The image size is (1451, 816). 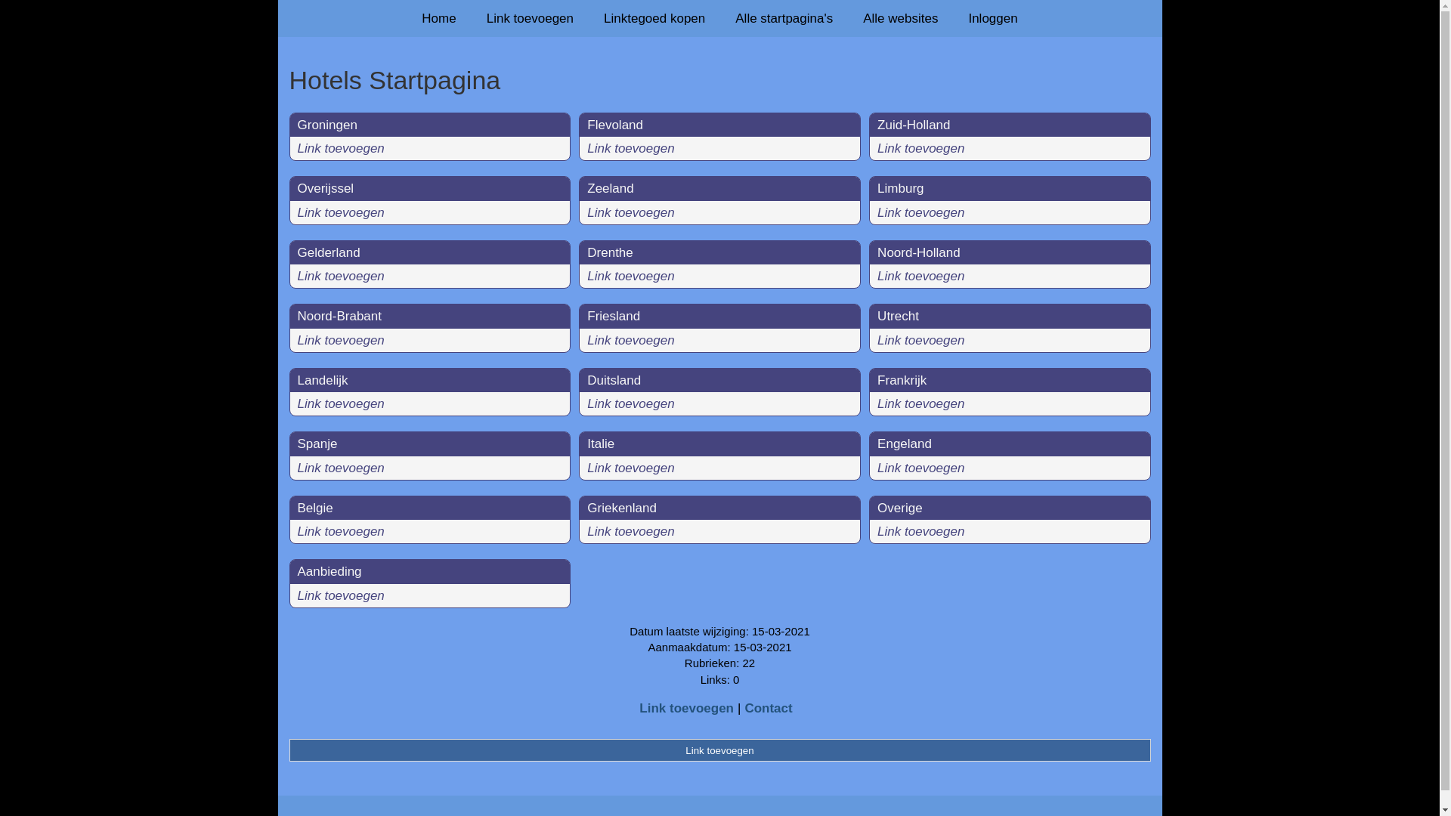 I want to click on Alle websites, so click(x=901, y=18).